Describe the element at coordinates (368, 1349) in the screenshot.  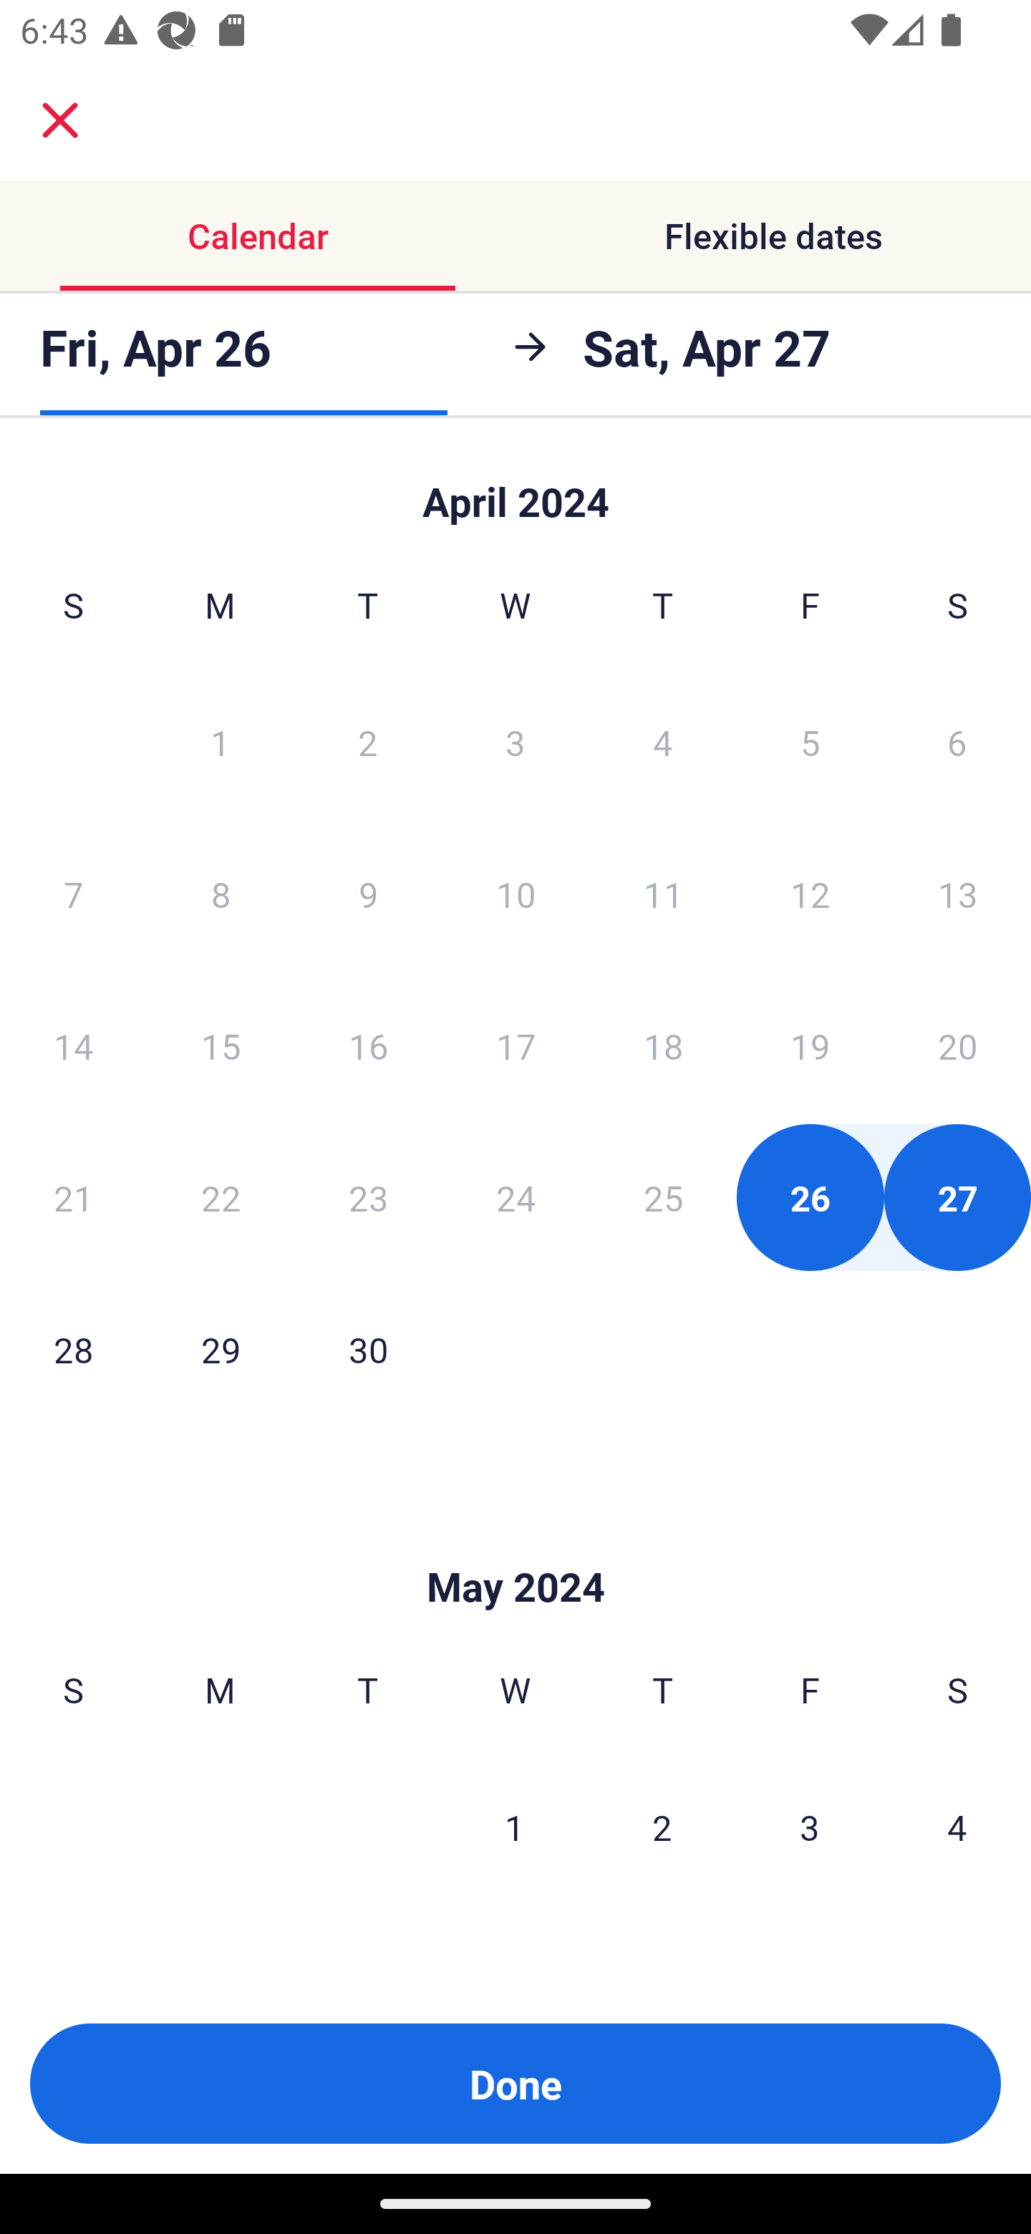
I see `30 Tuesday, April 30, 2024` at that location.